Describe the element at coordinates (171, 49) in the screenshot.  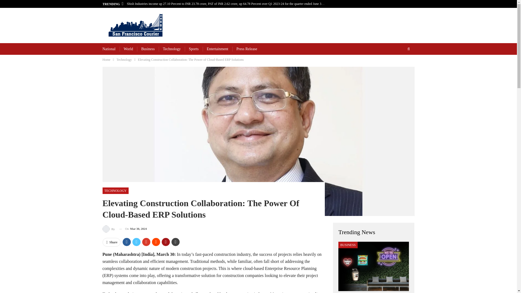
I see `Technology` at that location.